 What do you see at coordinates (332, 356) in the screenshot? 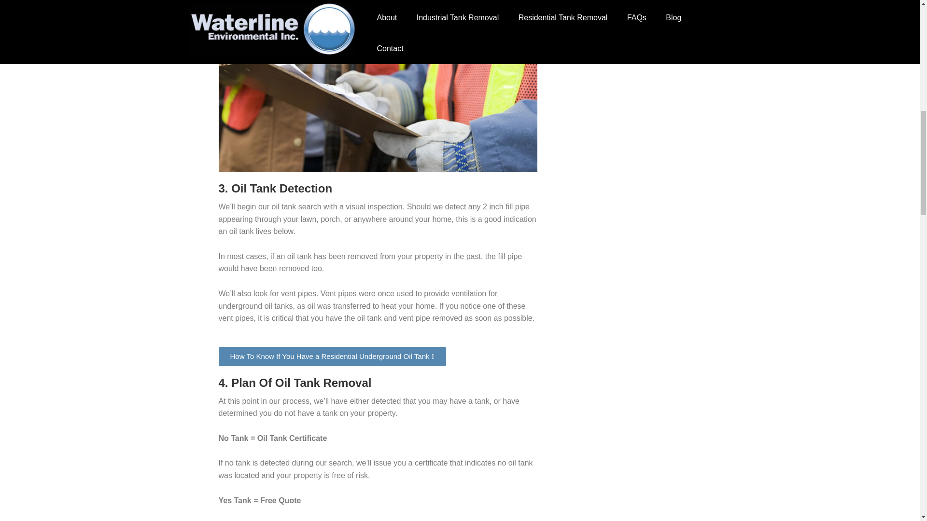
I see `How To Know If You Have a Residential Underground Oil Tank` at bounding box center [332, 356].